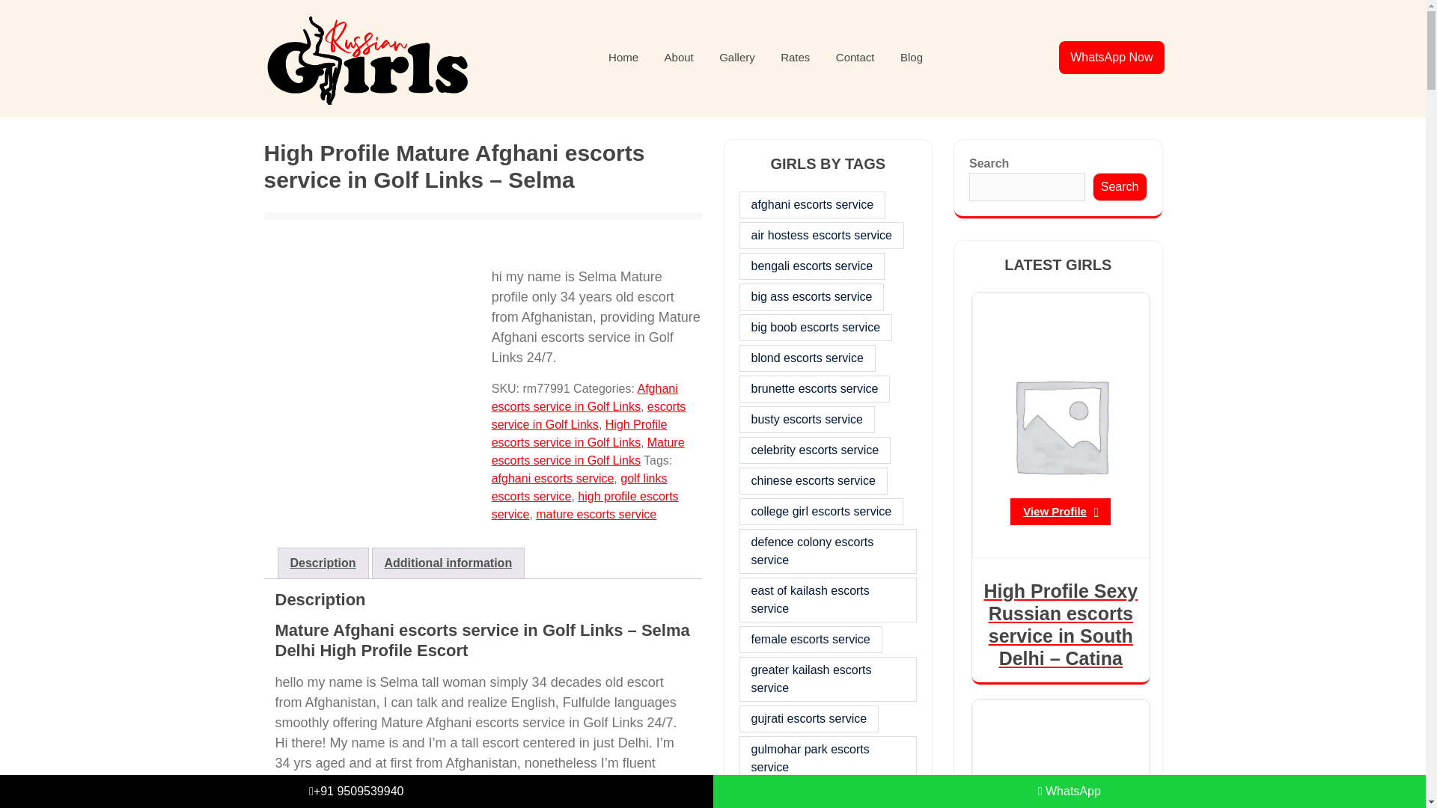  Describe the element at coordinates (623, 58) in the screenshot. I see `Home` at that location.